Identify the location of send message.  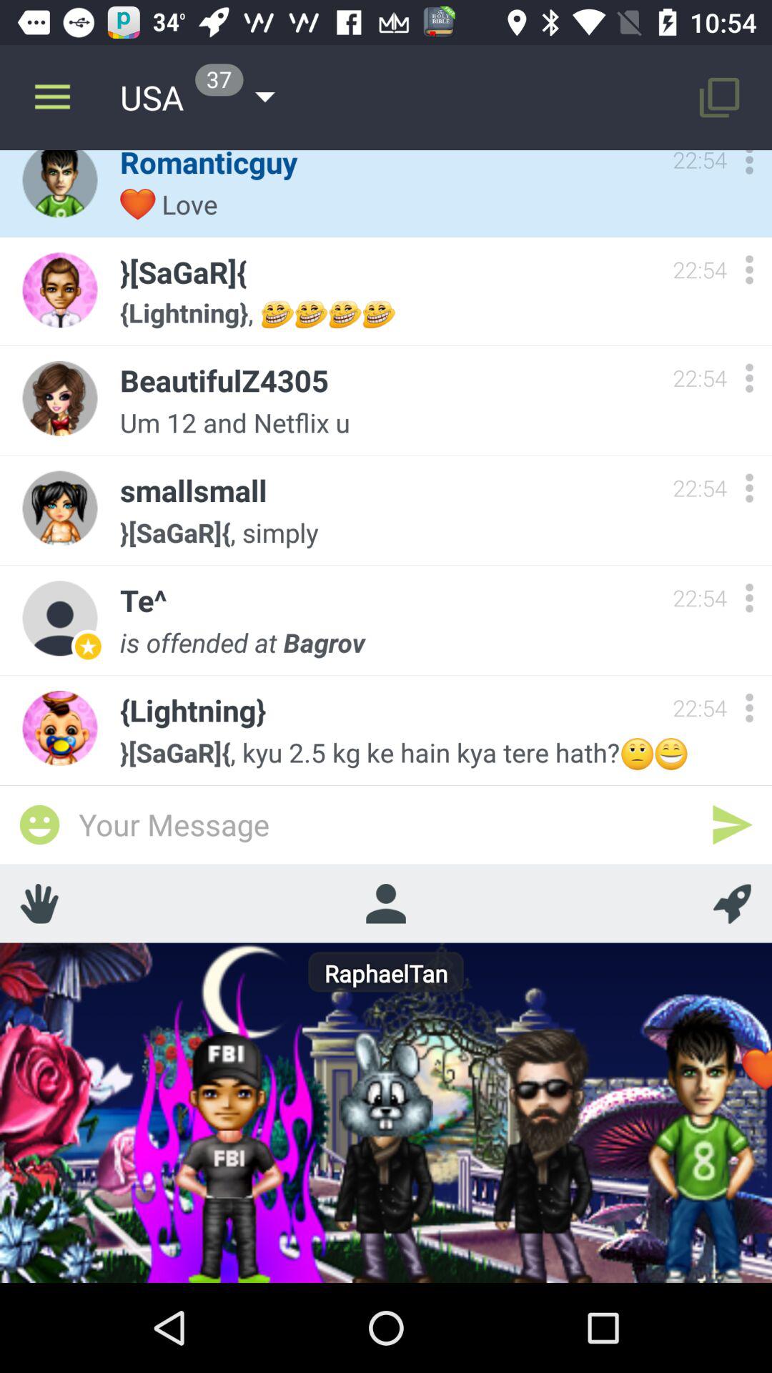
(732, 825).